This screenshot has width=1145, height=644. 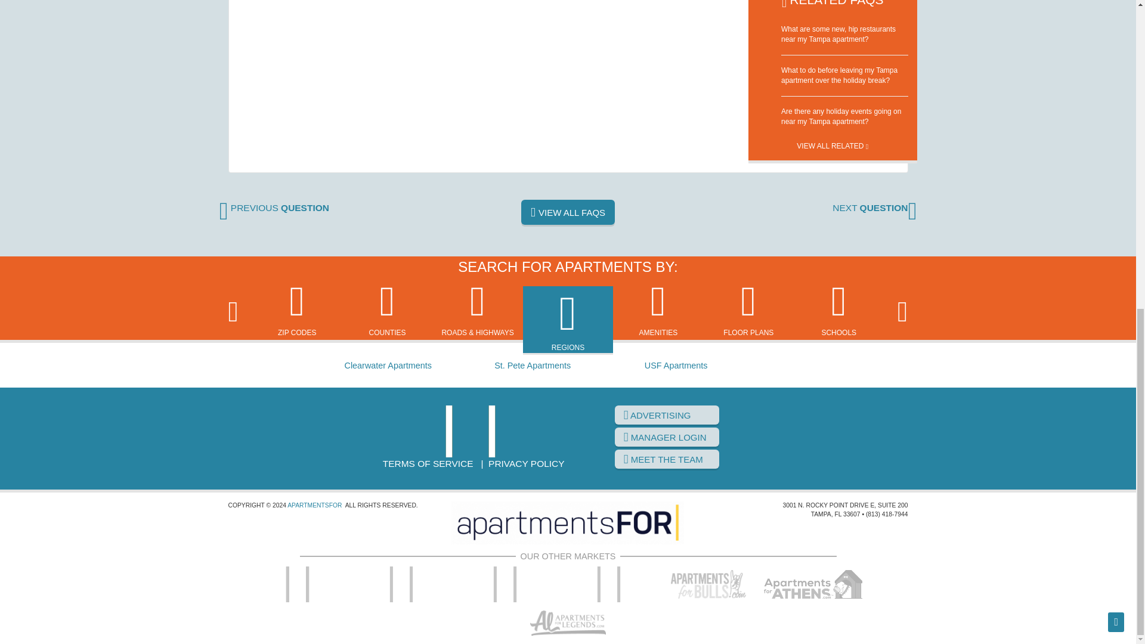 What do you see at coordinates (428, 463) in the screenshot?
I see `Terms of Service` at bounding box center [428, 463].